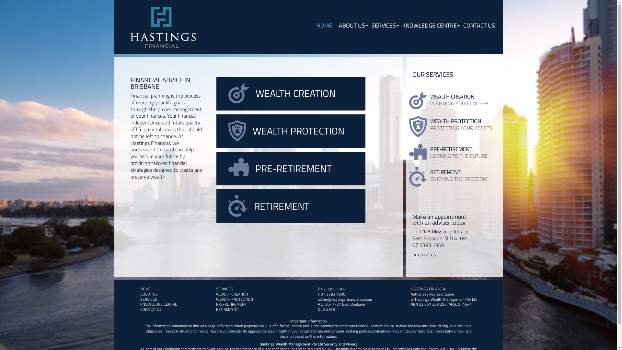 The image size is (622, 350). I want to click on admin@hastingsfinancial.com.au, so click(344, 299).